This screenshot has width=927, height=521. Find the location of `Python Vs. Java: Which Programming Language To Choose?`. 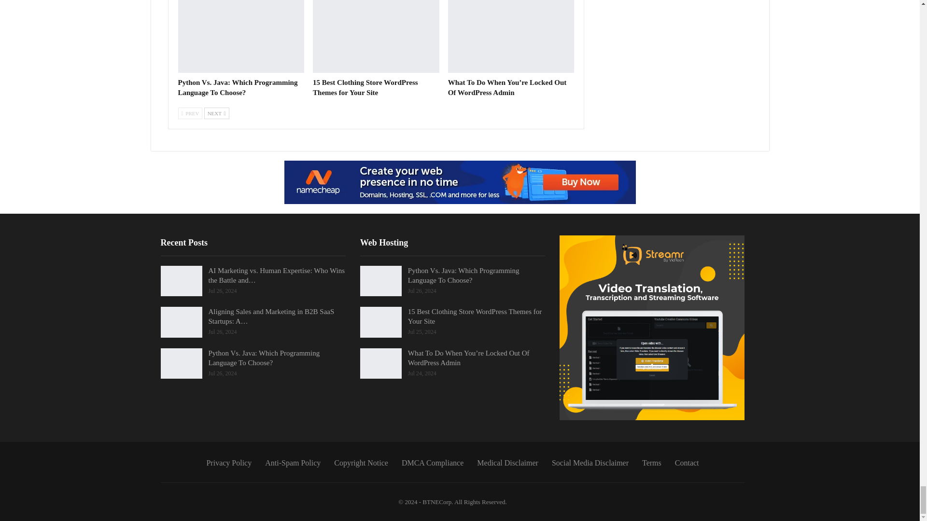

Python Vs. Java: Which Programming Language To Choose? is located at coordinates (240, 37).